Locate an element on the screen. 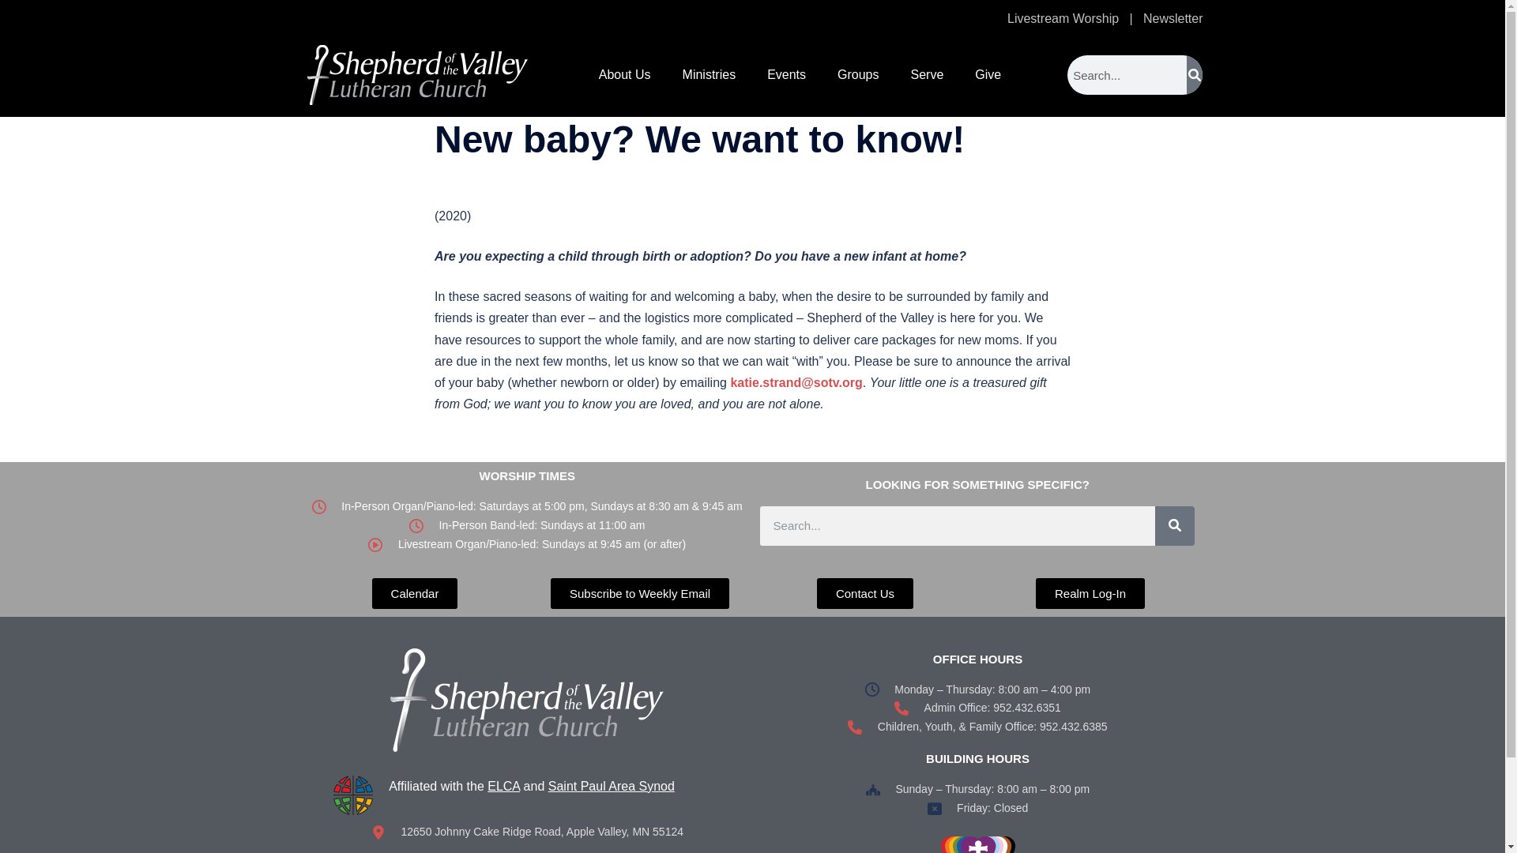 The image size is (1517, 853). Newsletter is located at coordinates (1173, 19).